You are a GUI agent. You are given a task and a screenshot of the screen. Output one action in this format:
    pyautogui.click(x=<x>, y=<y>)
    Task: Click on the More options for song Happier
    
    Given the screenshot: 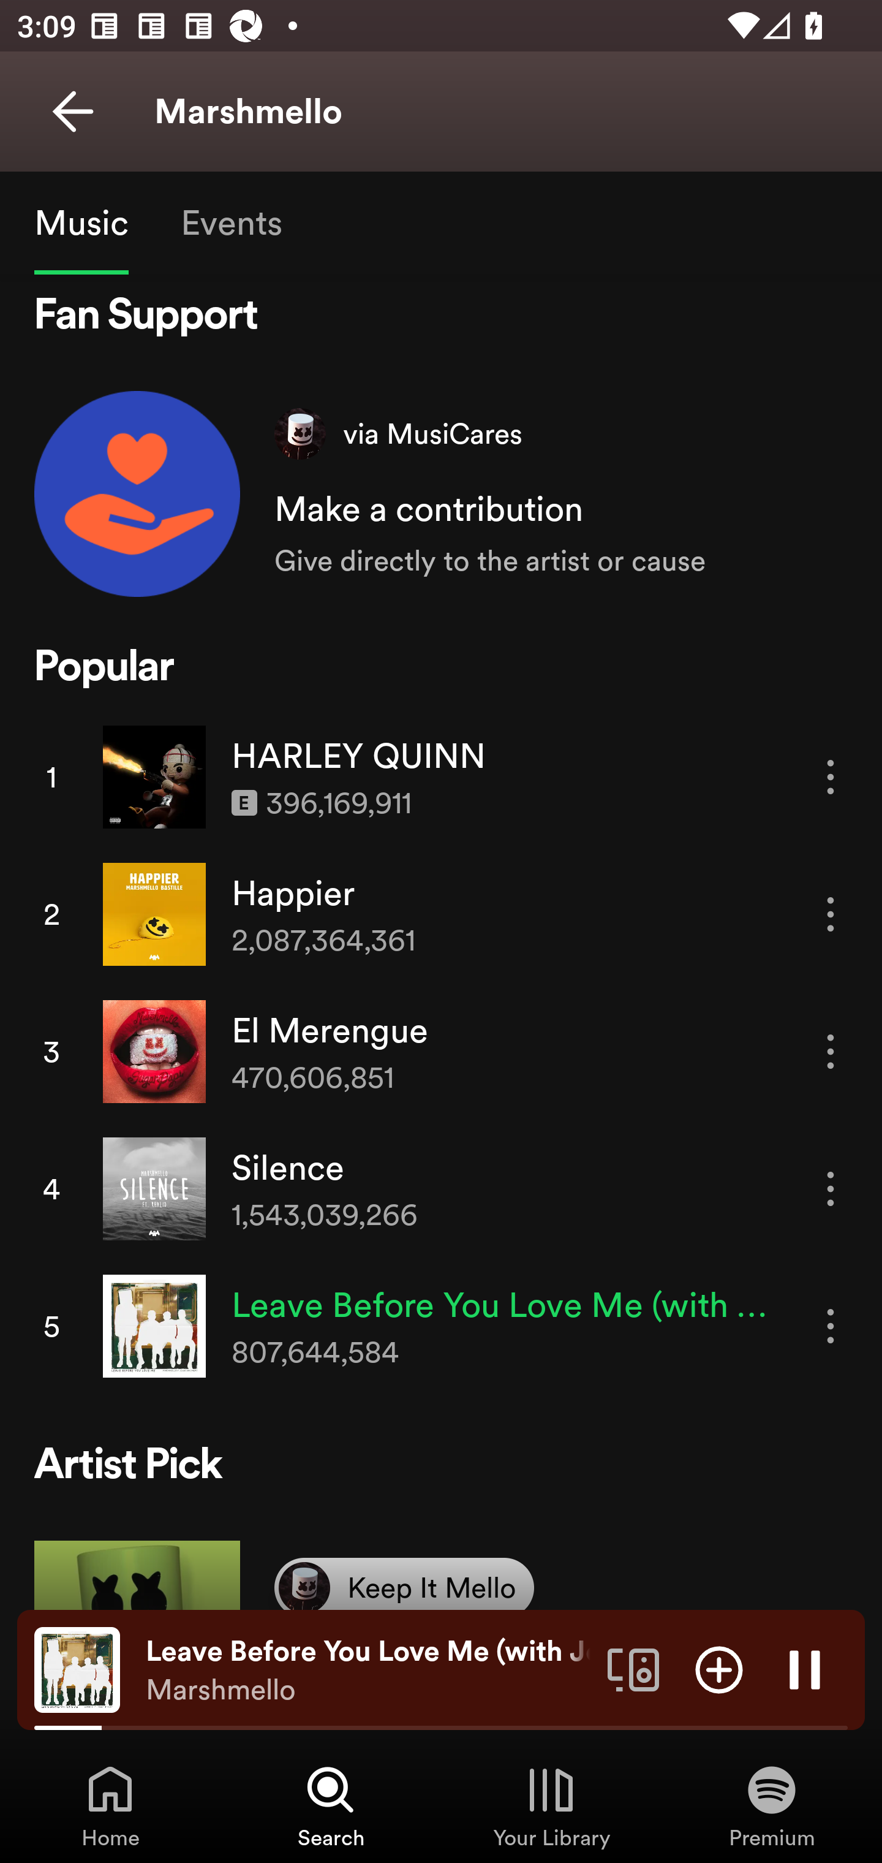 What is the action you would take?
    pyautogui.click(x=831, y=913)
    